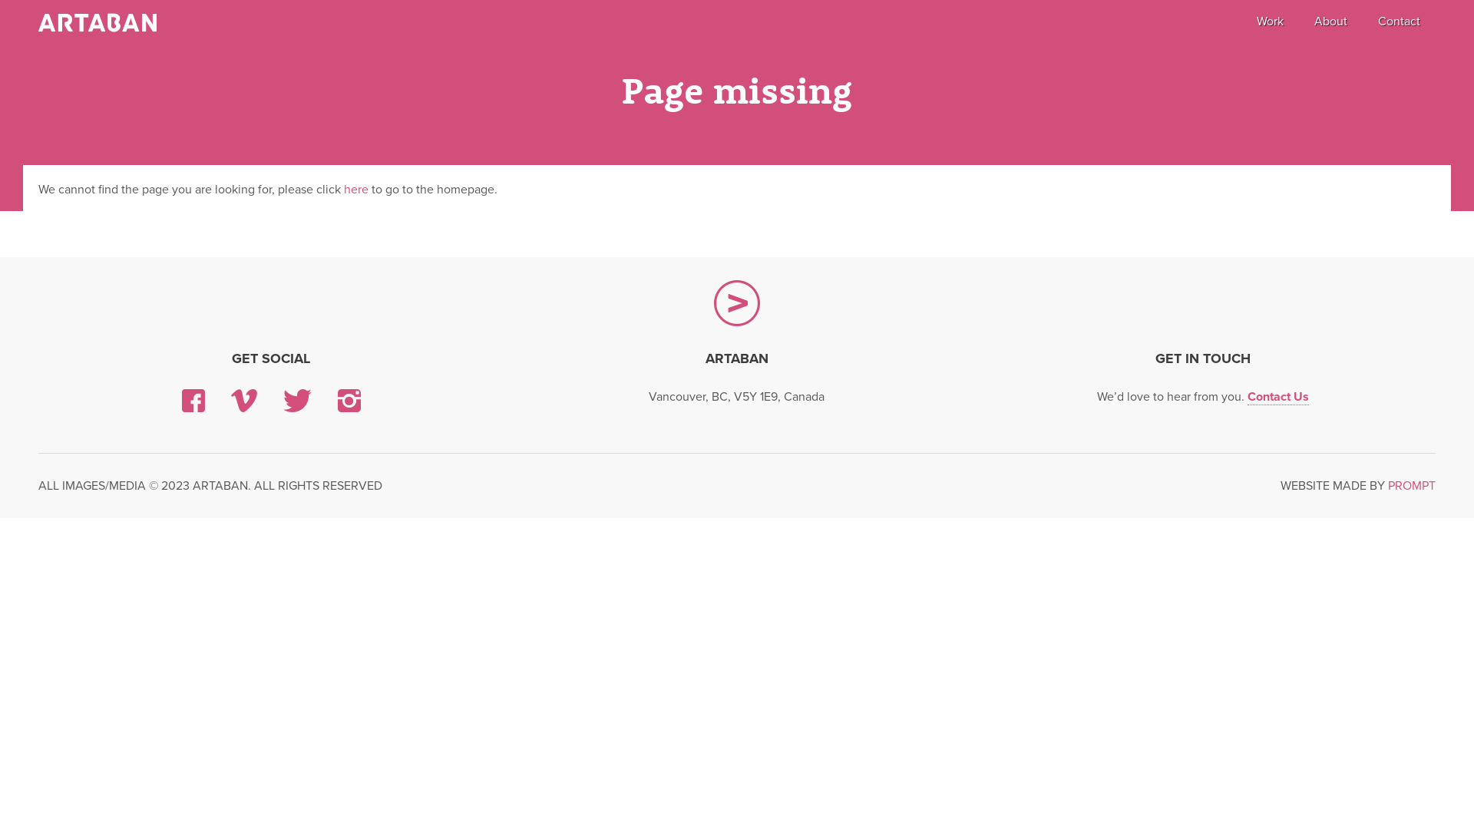 The image size is (1474, 829). Describe the element at coordinates (1412, 486) in the screenshot. I see `PROMPT` at that location.